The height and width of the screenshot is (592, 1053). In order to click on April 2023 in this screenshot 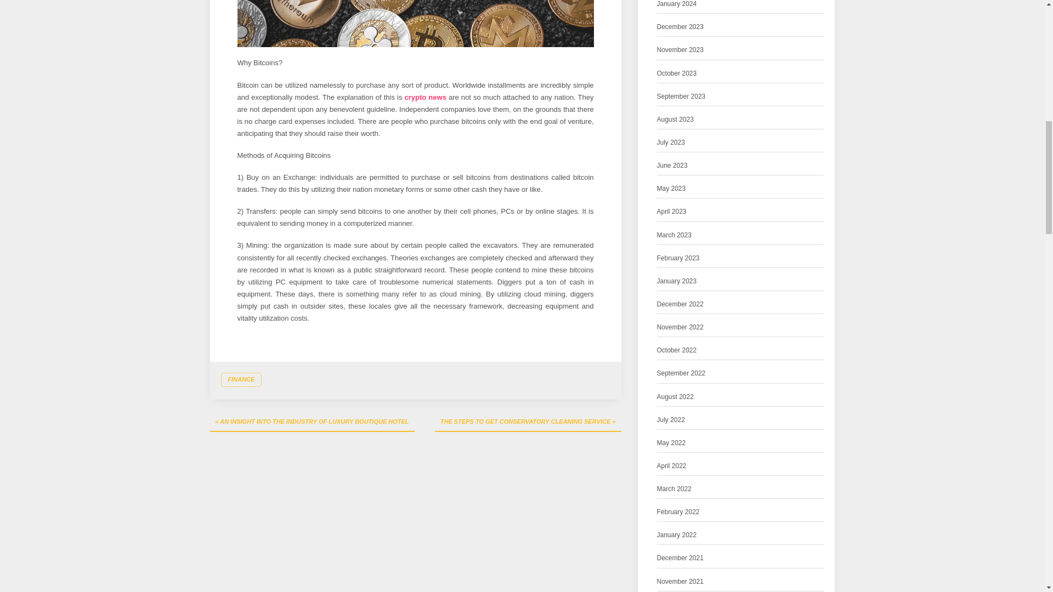, I will do `click(671, 212)`.